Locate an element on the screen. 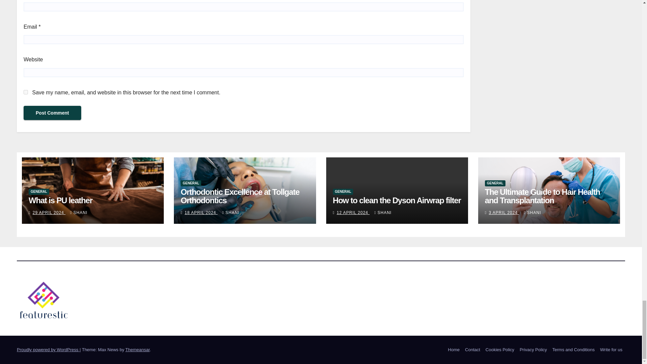 Image resolution: width=647 pixels, height=364 pixels. yes is located at coordinates (26, 92).